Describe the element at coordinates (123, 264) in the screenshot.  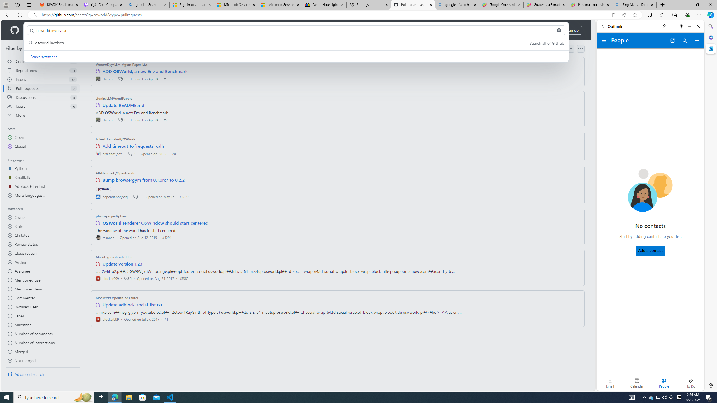
I see `Update version 1.23` at that location.